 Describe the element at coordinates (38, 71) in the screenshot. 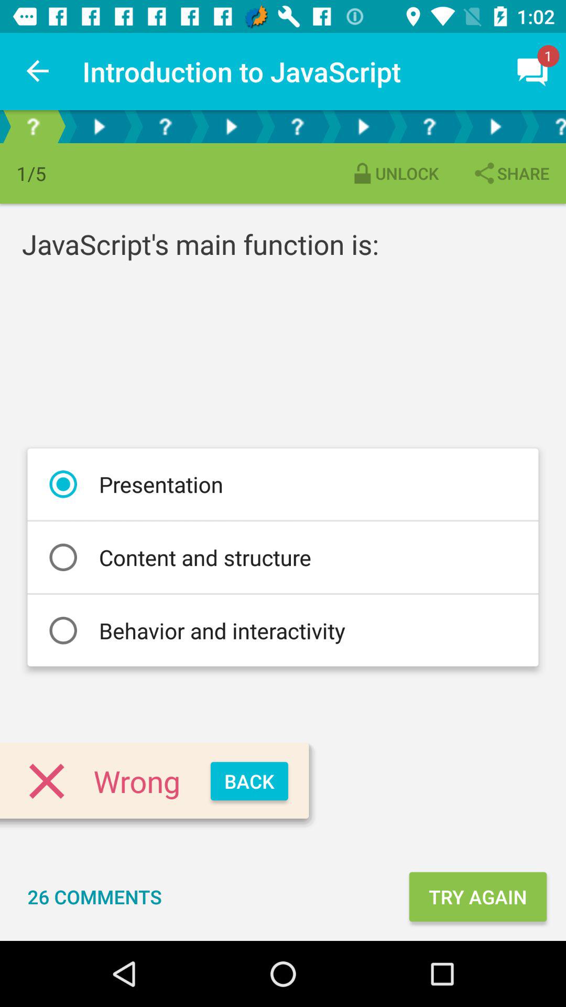

I see `launch item next to the introduction to javascript icon` at that location.